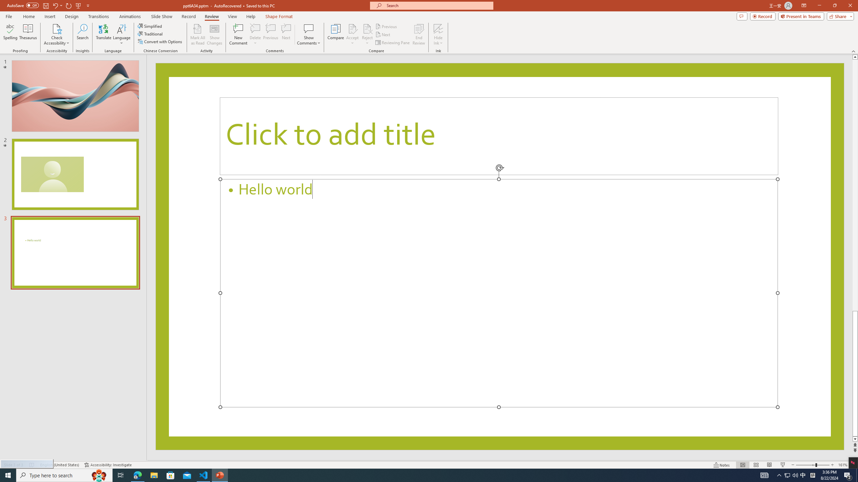 Image resolution: width=858 pixels, height=482 pixels. I want to click on Home, so click(28, 16).